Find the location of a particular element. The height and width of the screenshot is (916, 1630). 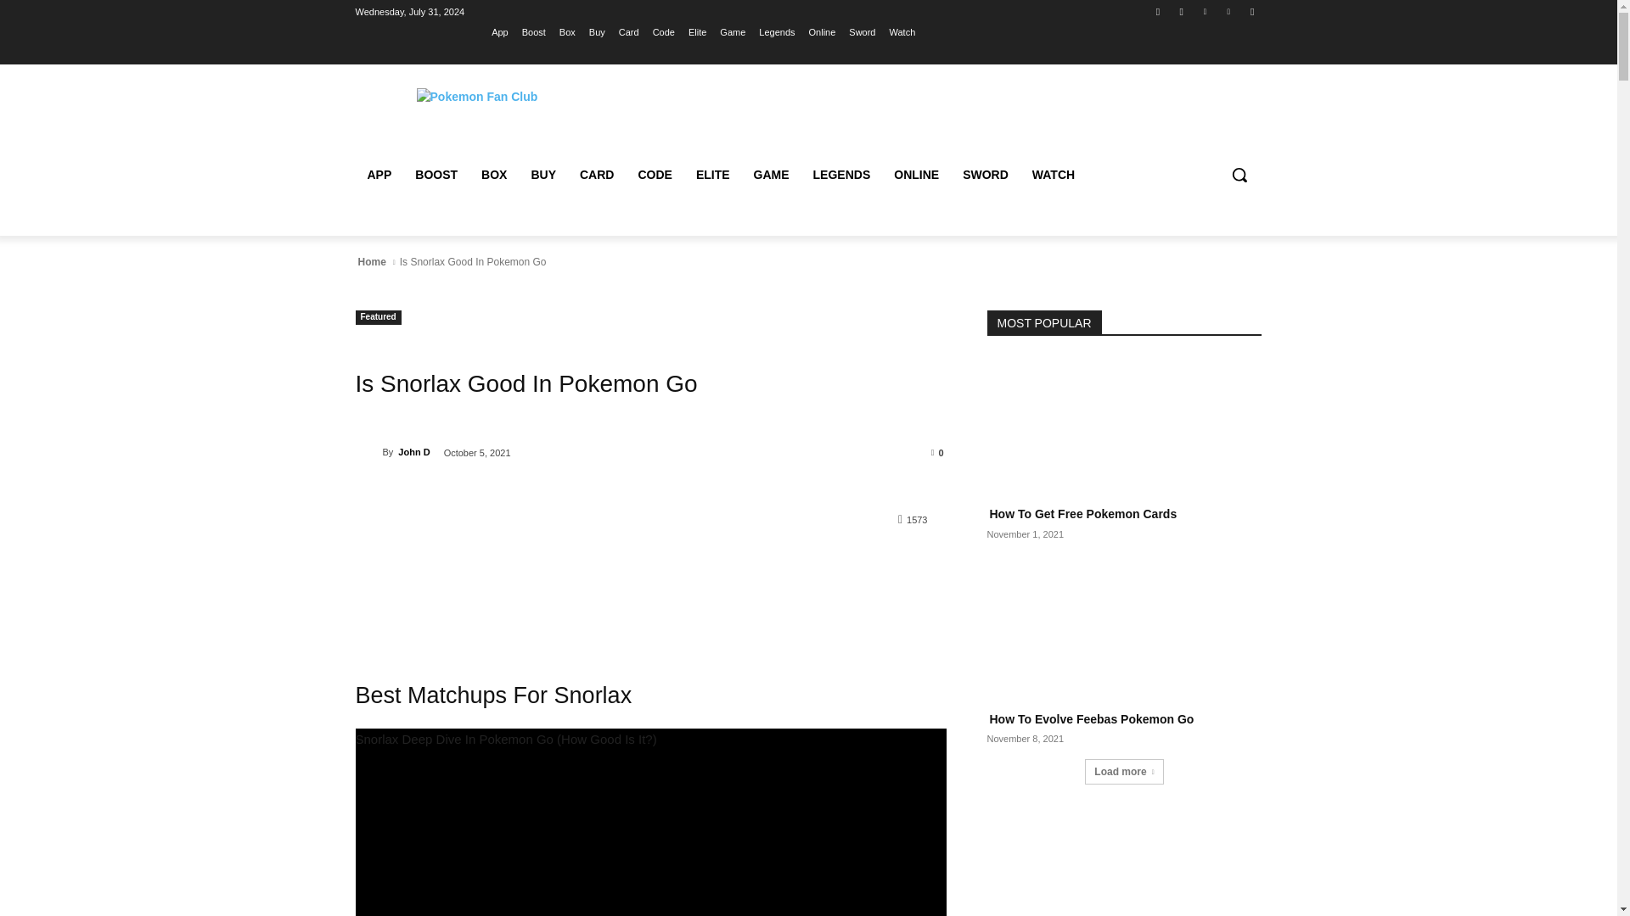

Legends is located at coordinates (777, 31).